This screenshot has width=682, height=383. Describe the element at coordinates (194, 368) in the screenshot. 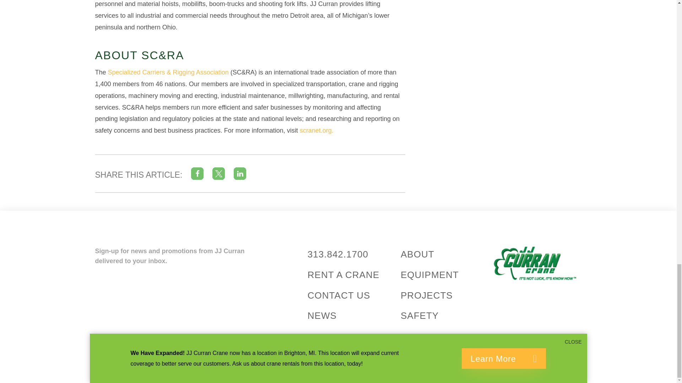

I see `Sitemap` at that location.